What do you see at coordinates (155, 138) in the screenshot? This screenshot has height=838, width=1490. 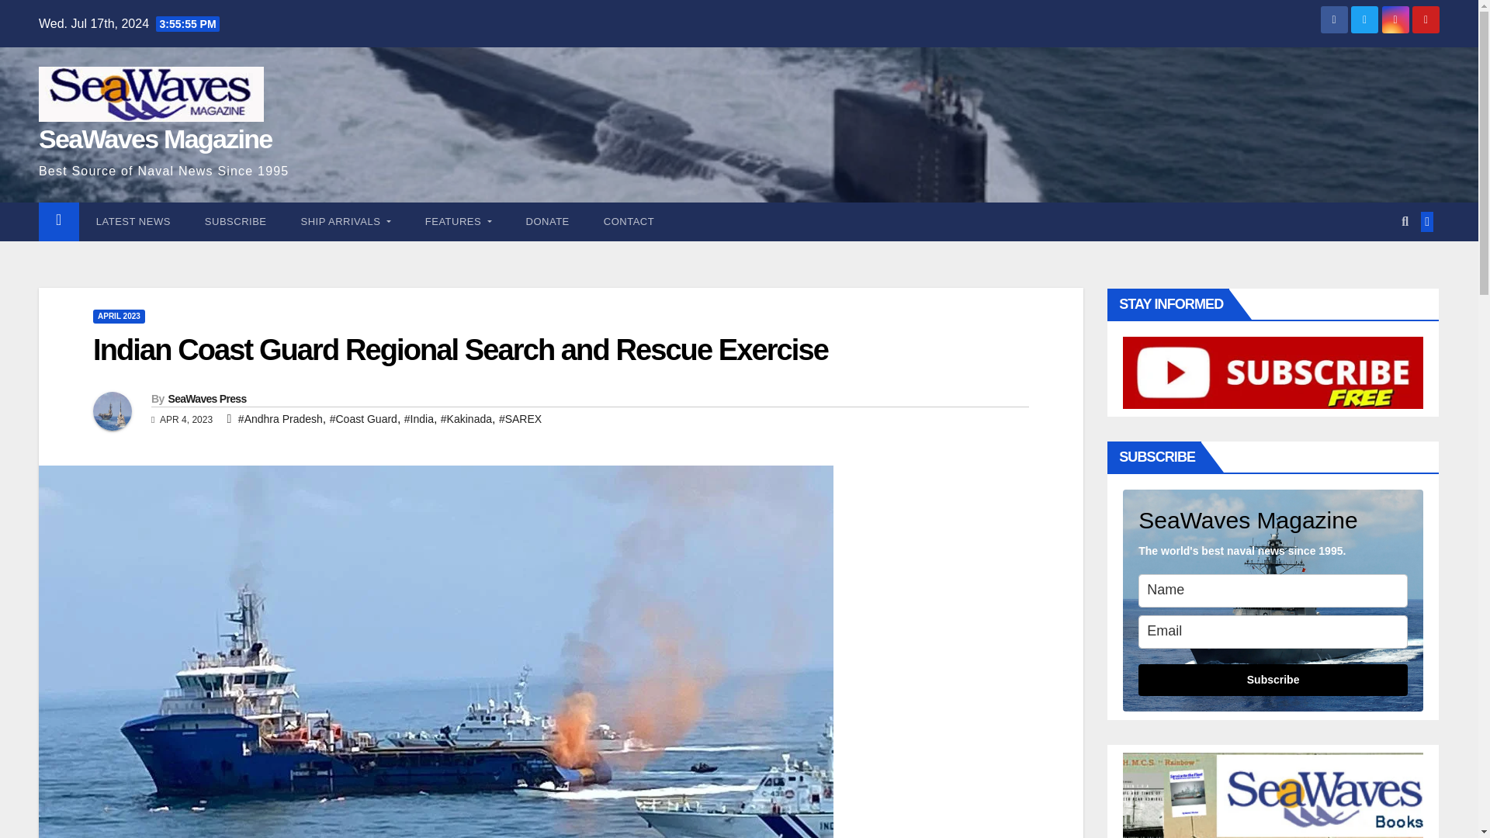 I see `SeaWaves Magazine` at bounding box center [155, 138].